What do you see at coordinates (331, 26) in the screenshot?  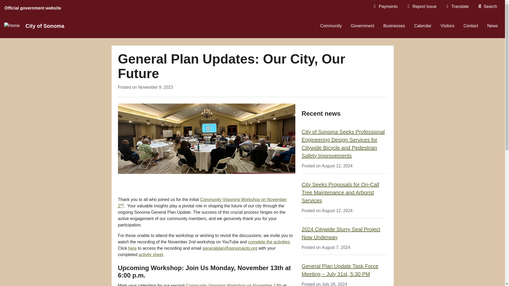 I see `Community` at bounding box center [331, 26].